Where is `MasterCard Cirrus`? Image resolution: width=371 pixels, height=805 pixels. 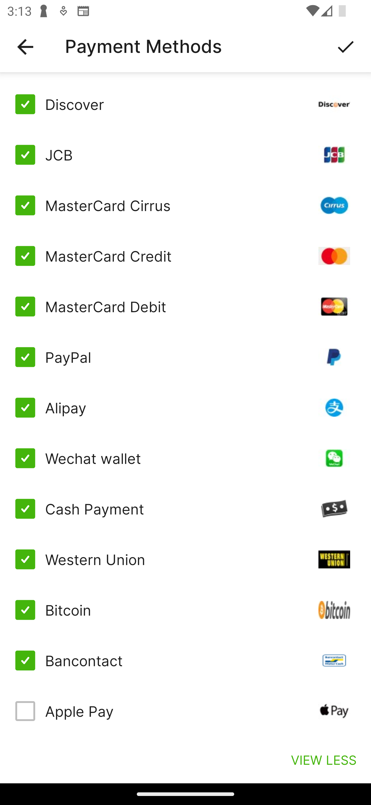 MasterCard Cirrus is located at coordinates (185, 205).